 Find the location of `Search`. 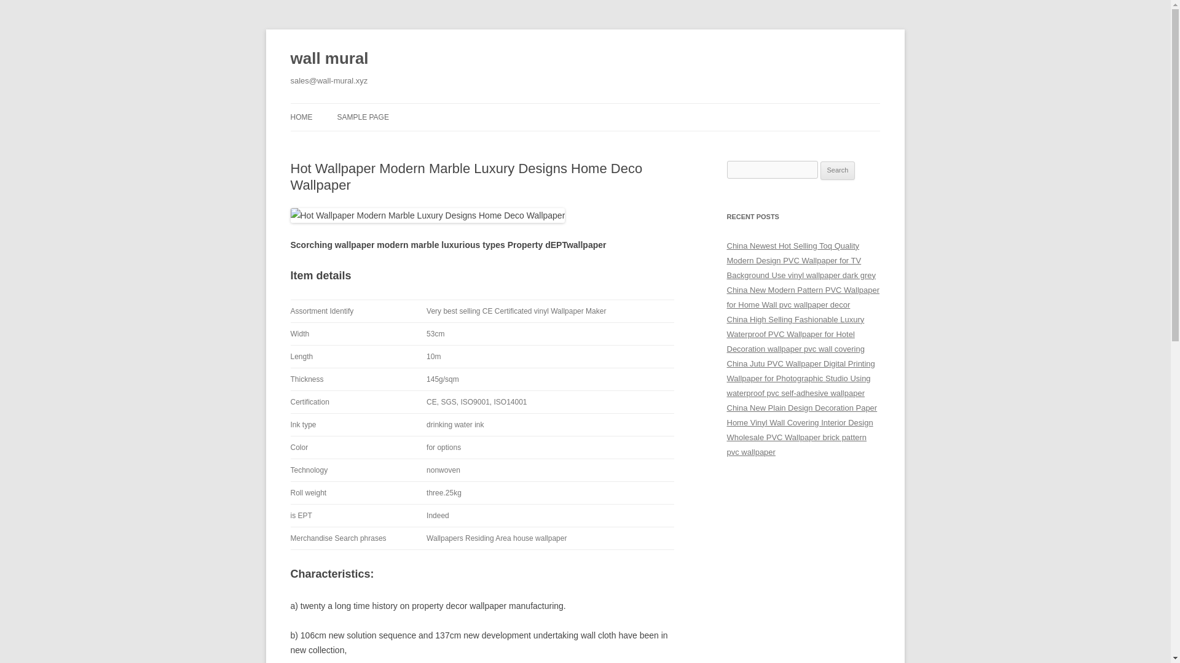

Search is located at coordinates (838, 171).